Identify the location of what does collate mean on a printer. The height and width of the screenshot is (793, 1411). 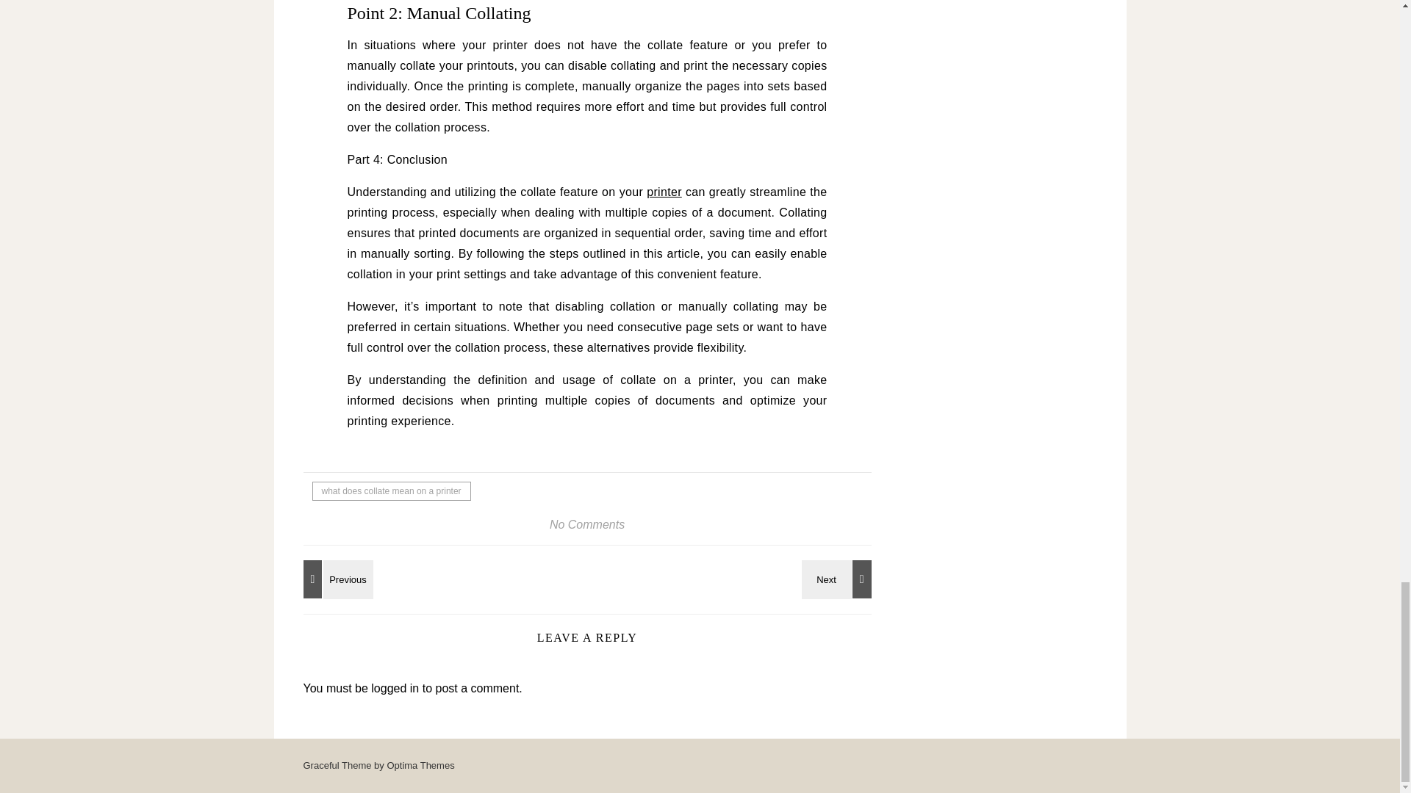
(391, 490).